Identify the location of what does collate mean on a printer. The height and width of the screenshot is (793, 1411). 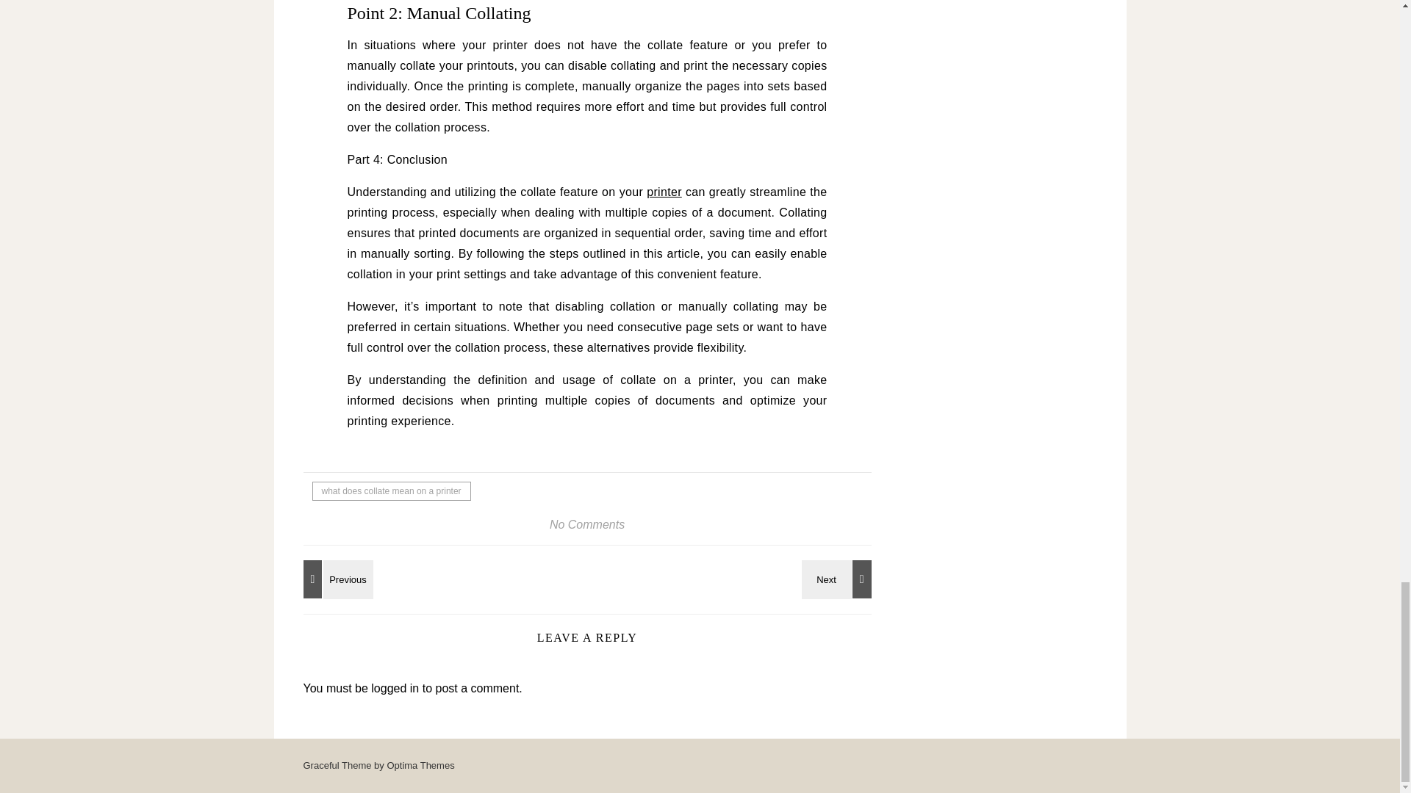
(391, 490).